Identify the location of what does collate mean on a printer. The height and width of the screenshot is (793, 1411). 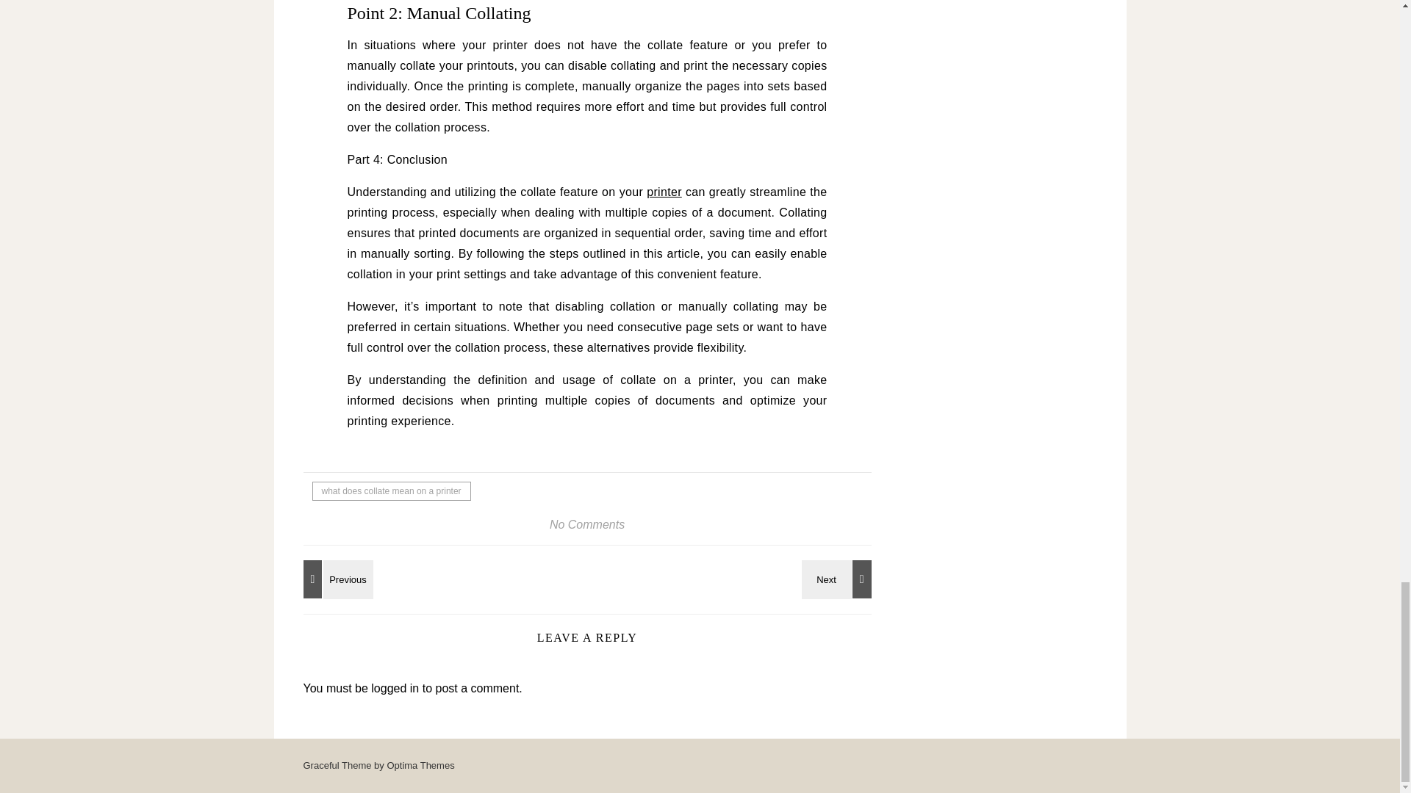
(391, 490).